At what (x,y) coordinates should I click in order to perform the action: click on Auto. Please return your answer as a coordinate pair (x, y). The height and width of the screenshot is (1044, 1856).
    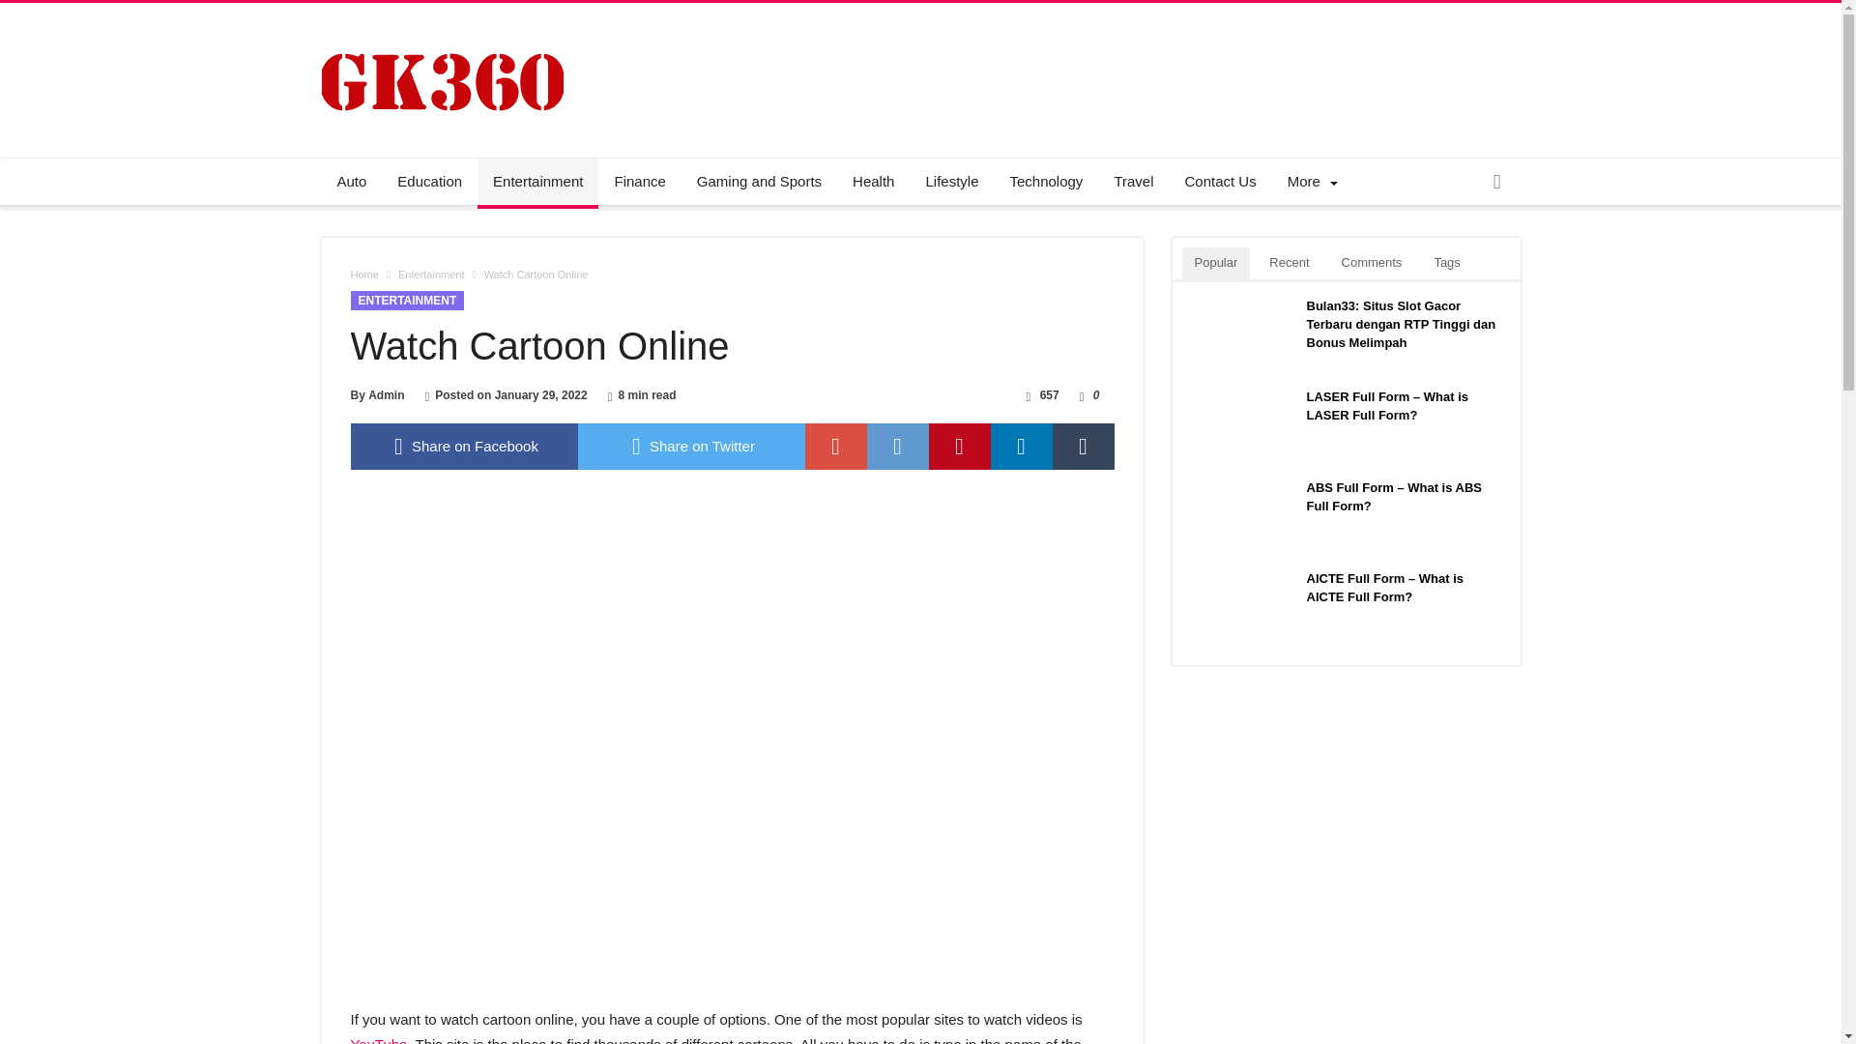
    Looking at the image, I should click on (352, 182).